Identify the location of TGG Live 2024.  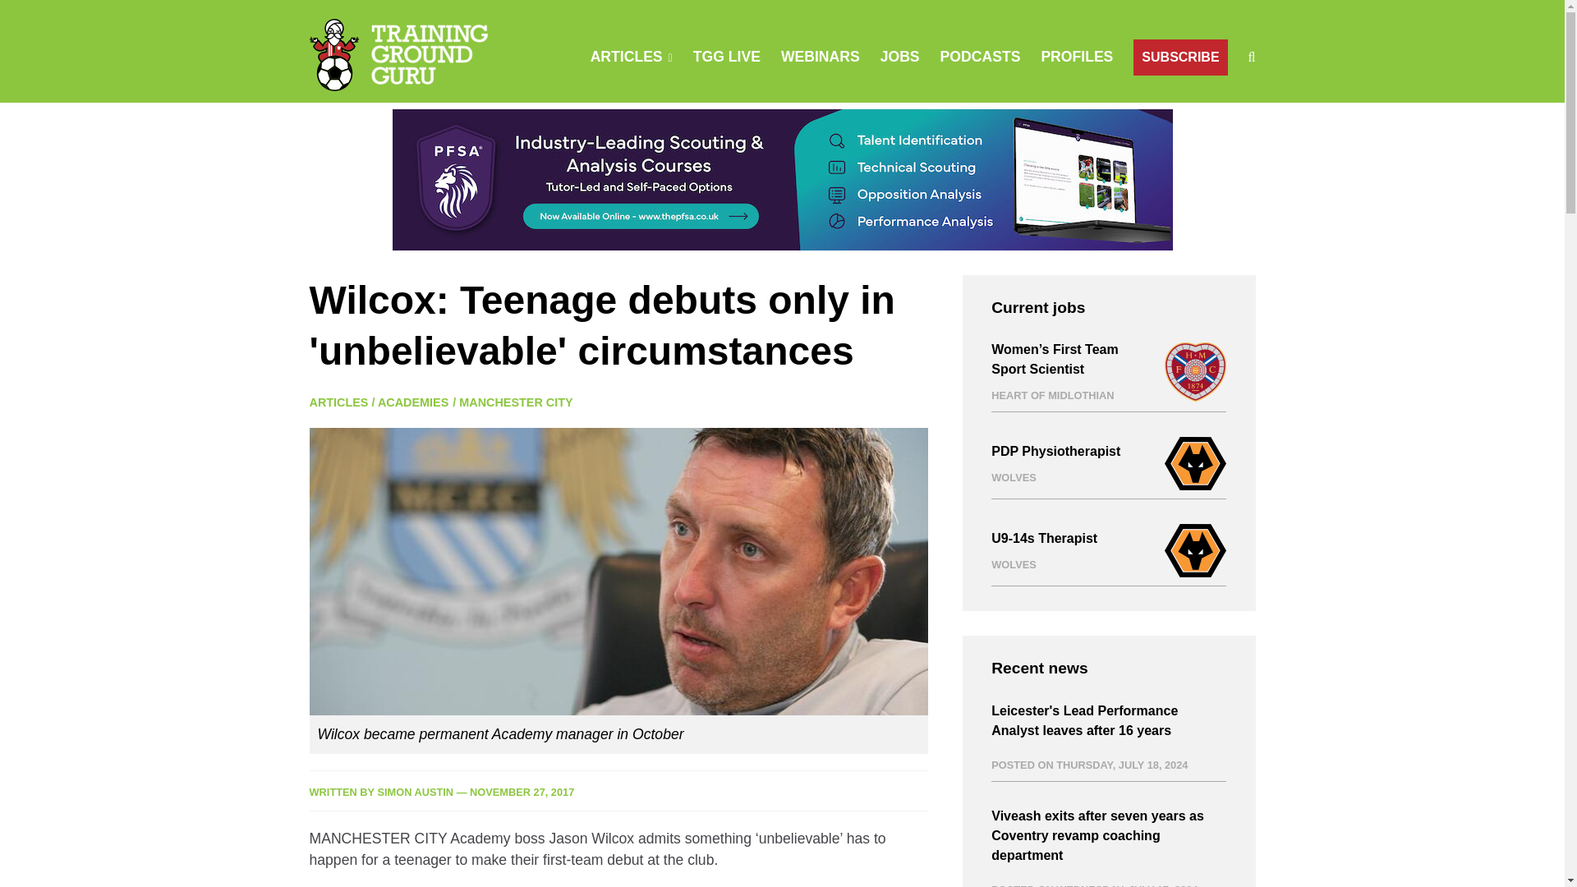
(726, 56).